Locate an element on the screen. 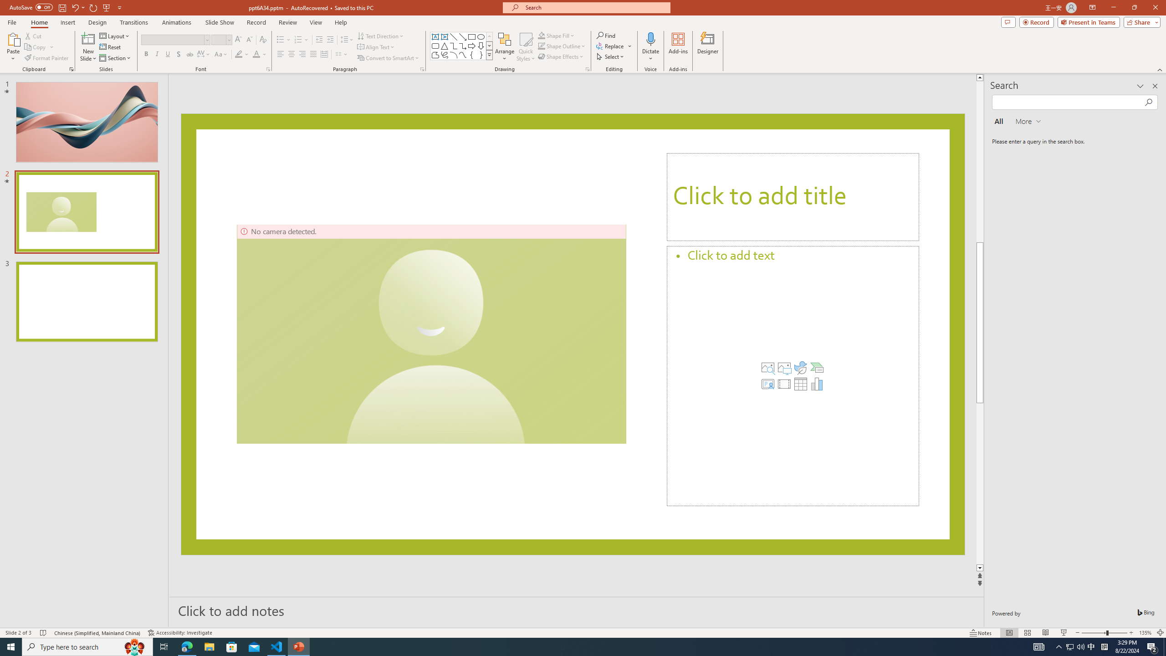 This screenshot has height=656, width=1166. Task Pane Options is located at coordinates (1140, 86).